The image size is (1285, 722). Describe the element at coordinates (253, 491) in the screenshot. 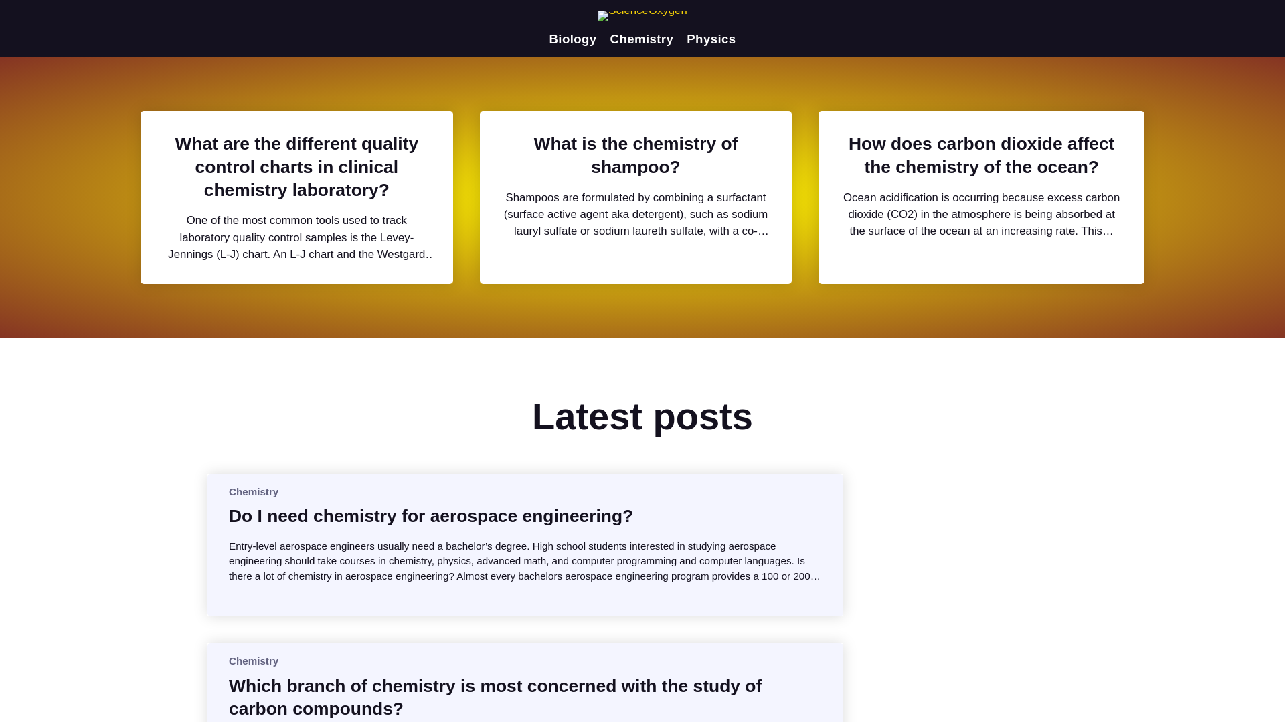

I see `Chemistry` at that location.